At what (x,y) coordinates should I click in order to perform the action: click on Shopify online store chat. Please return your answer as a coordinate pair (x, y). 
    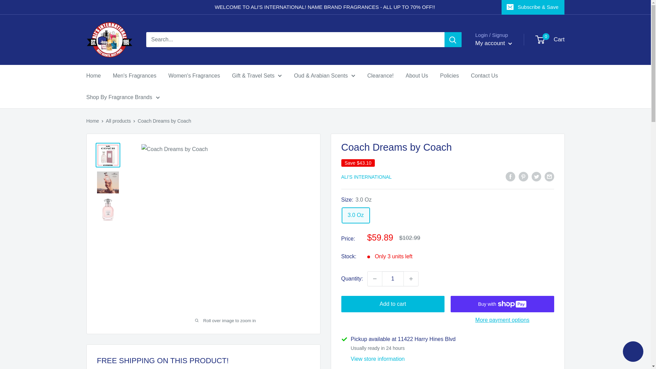
    Looking at the image, I should click on (633, 352).